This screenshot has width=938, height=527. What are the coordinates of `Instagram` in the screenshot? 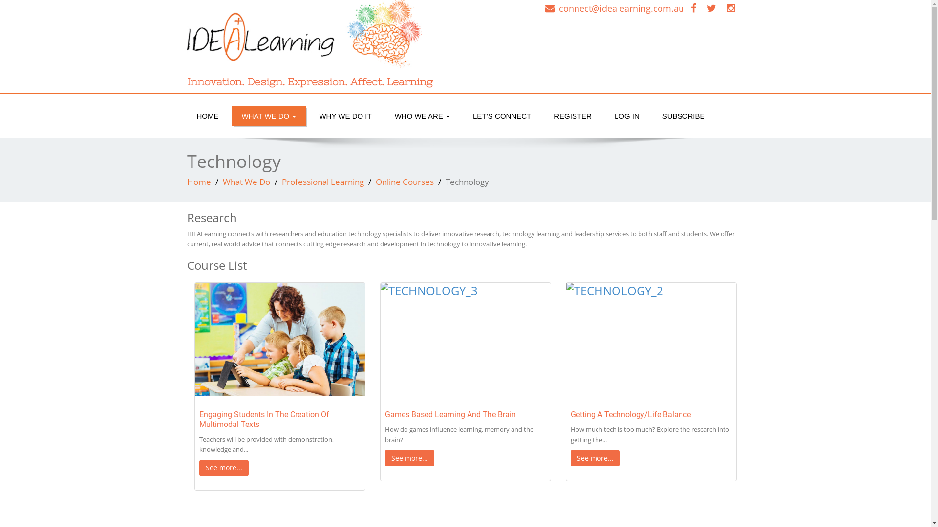 It's located at (733, 8).